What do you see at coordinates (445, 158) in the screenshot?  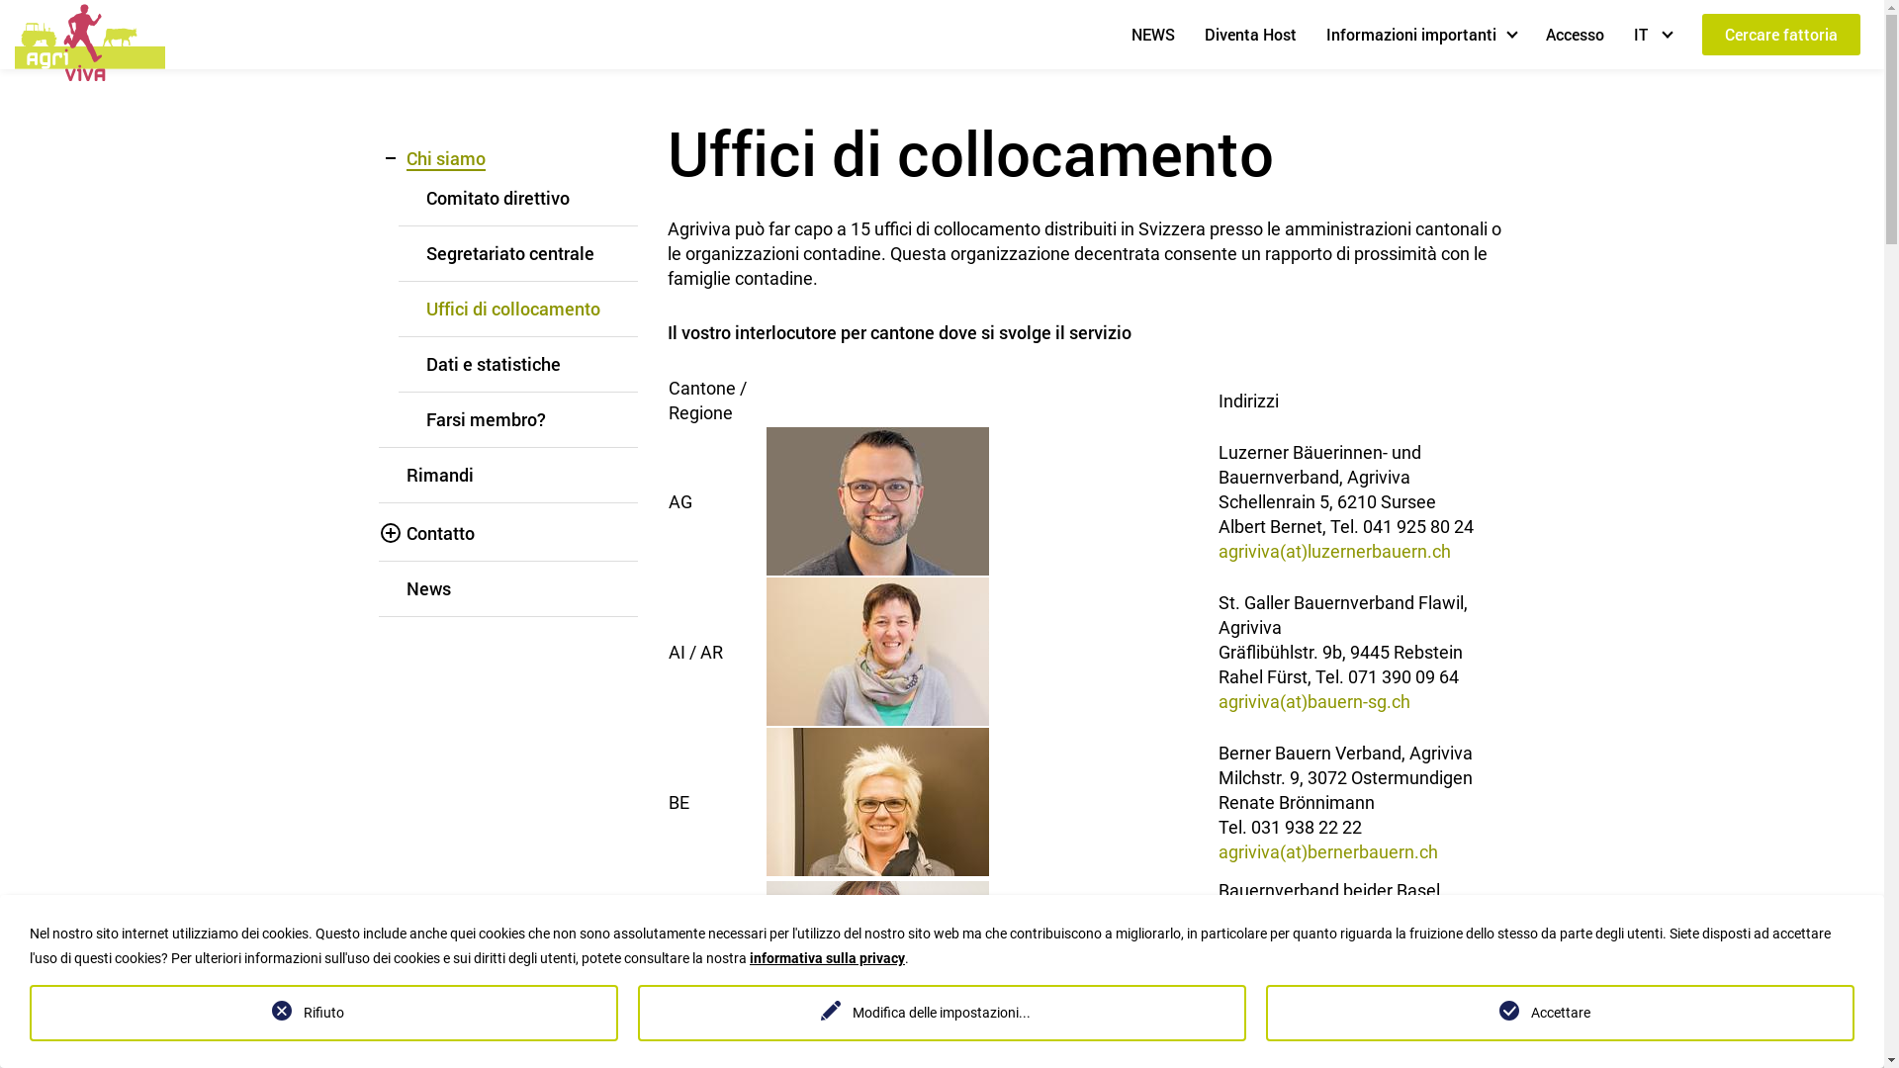 I see `Chi siamo` at bounding box center [445, 158].